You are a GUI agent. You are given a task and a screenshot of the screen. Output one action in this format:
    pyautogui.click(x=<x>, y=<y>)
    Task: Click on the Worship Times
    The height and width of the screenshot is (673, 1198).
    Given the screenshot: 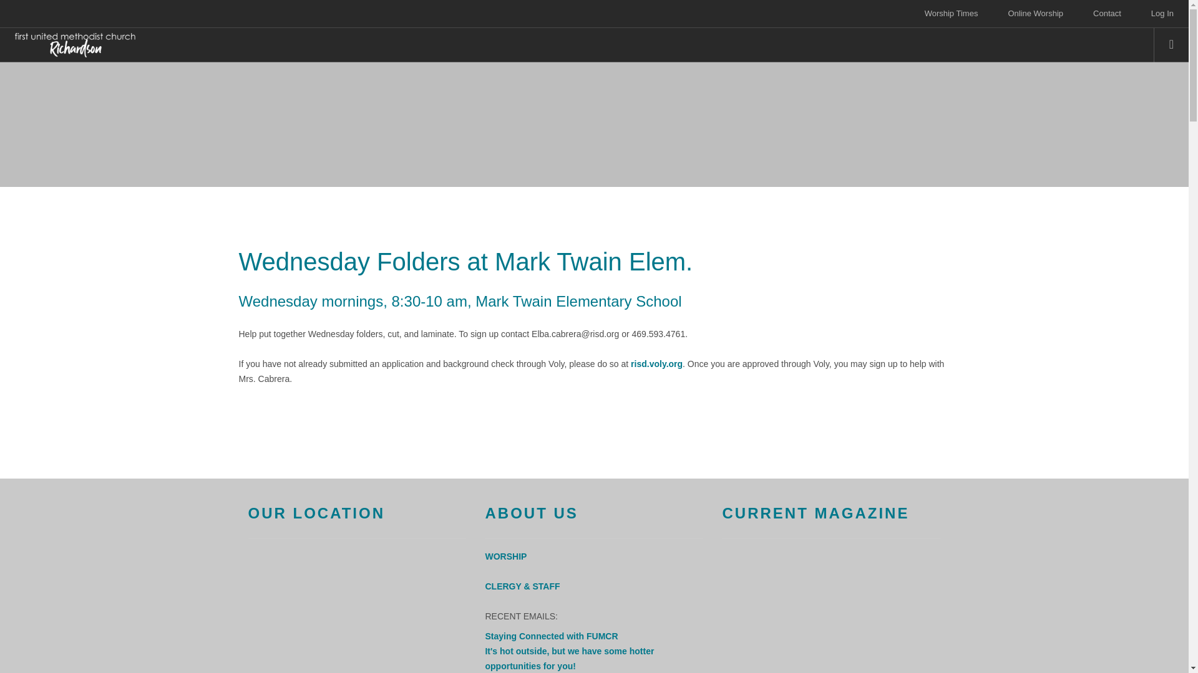 What is the action you would take?
    pyautogui.click(x=952, y=14)
    